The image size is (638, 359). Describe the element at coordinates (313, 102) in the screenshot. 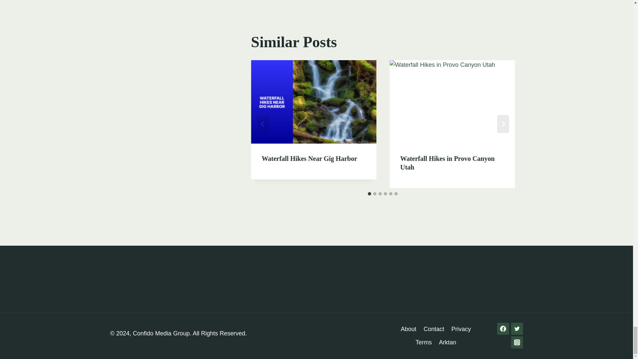

I see `Waterfall Hikes Near Gig Harbor 2` at that location.